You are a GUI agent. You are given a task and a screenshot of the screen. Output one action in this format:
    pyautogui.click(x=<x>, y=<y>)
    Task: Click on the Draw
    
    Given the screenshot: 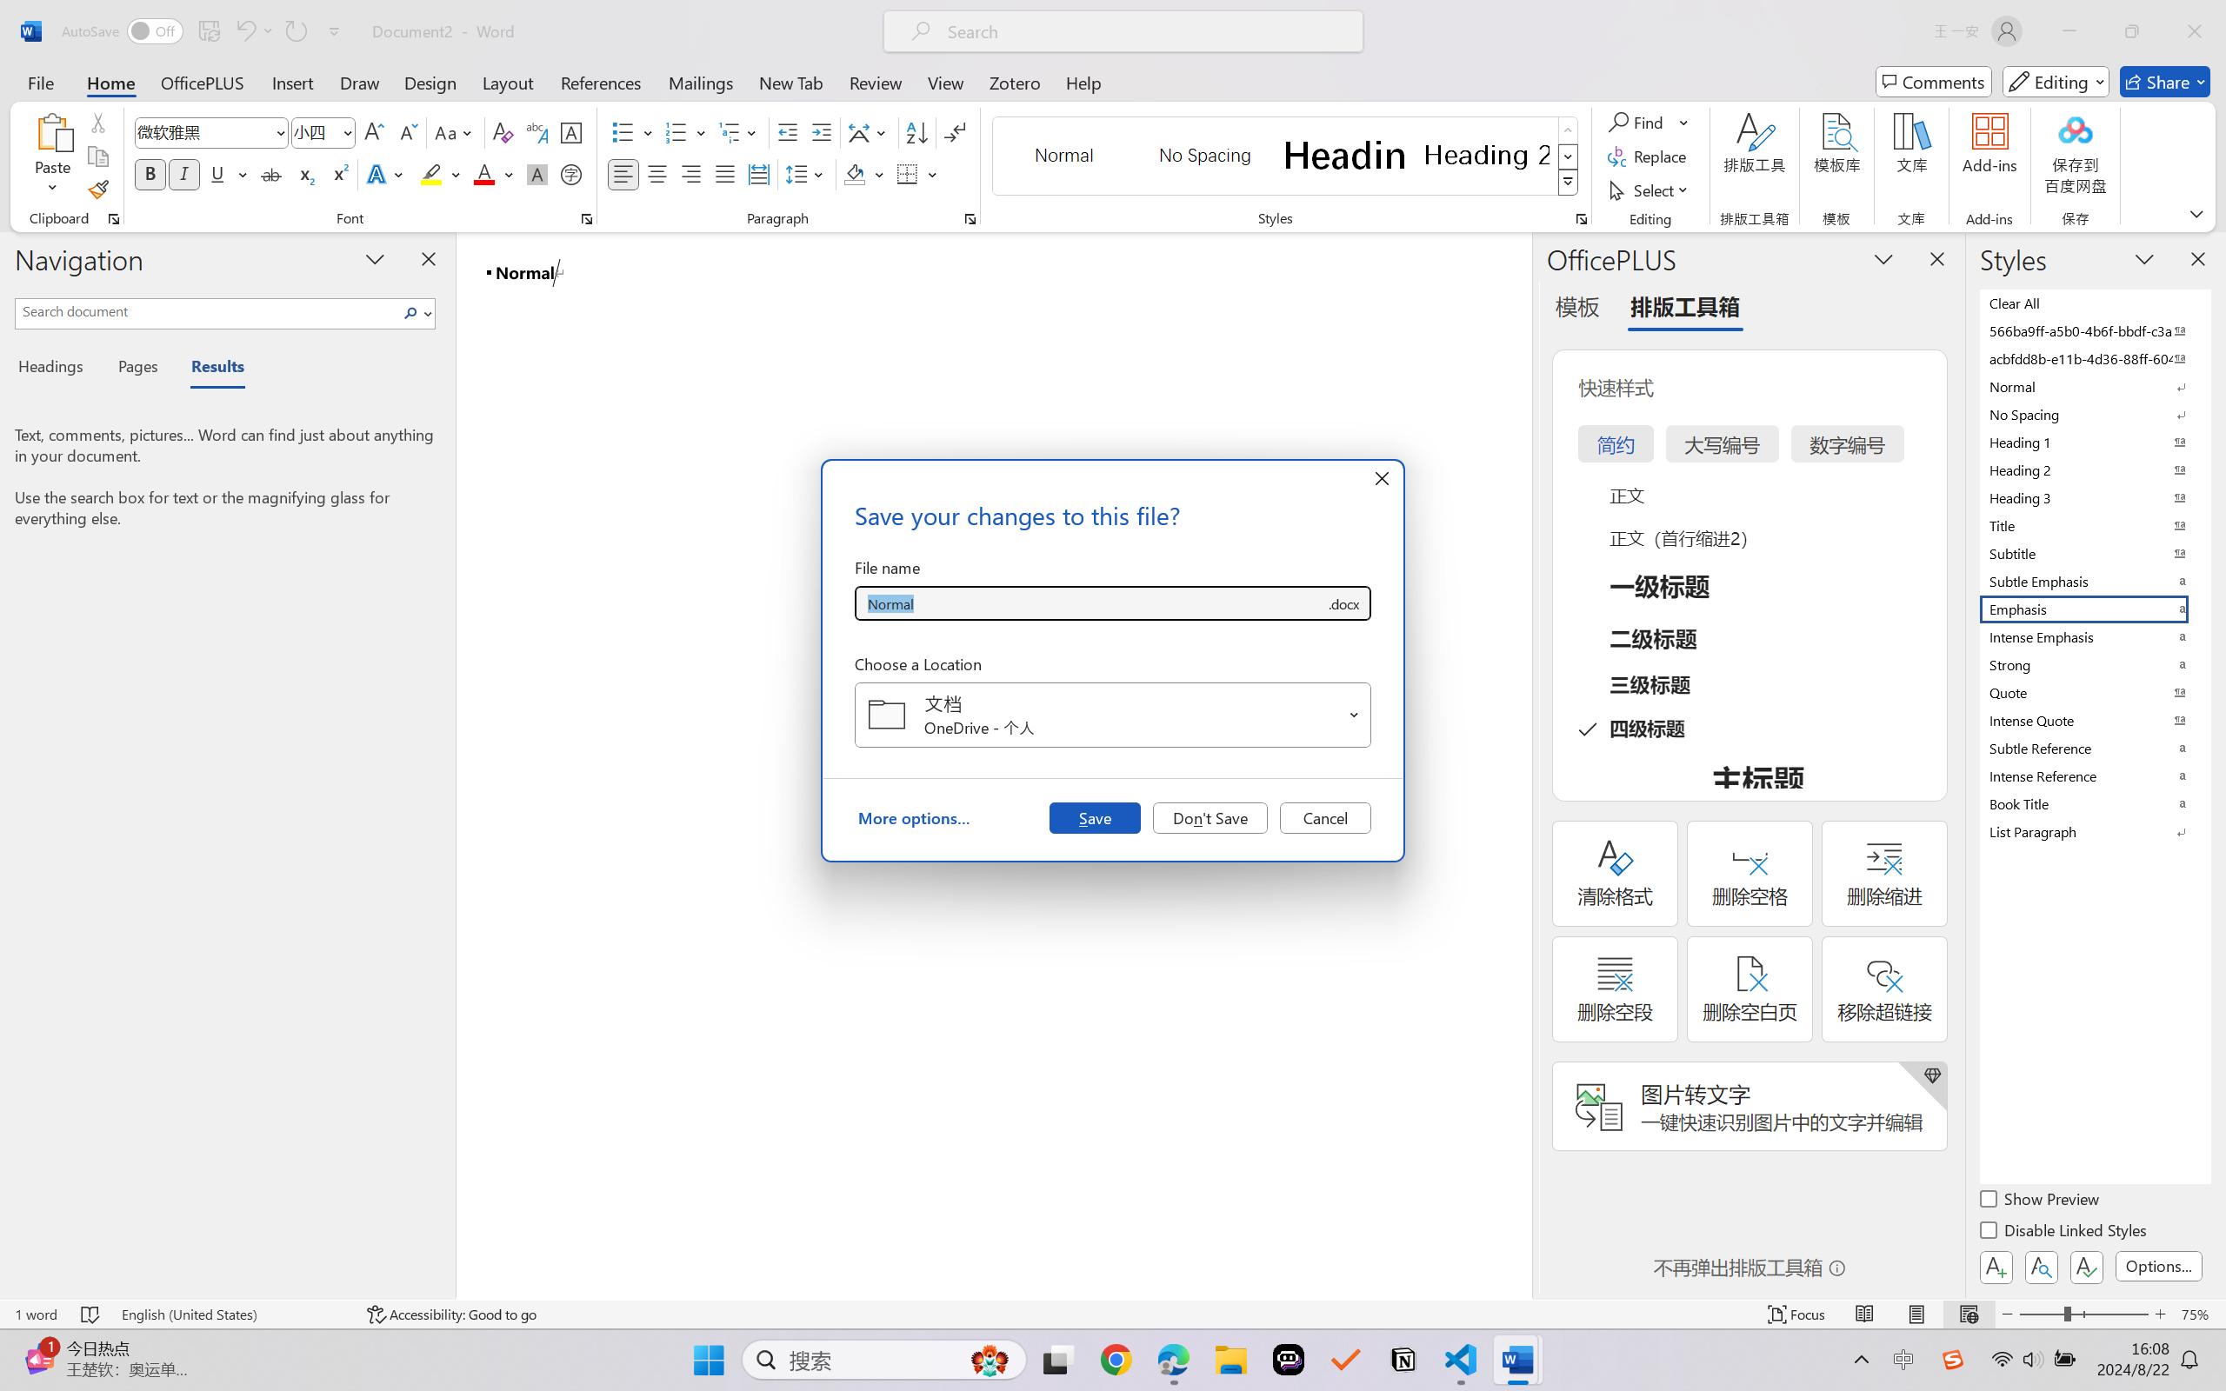 What is the action you would take?
    pyautogui.click(x=360, y=82)
    